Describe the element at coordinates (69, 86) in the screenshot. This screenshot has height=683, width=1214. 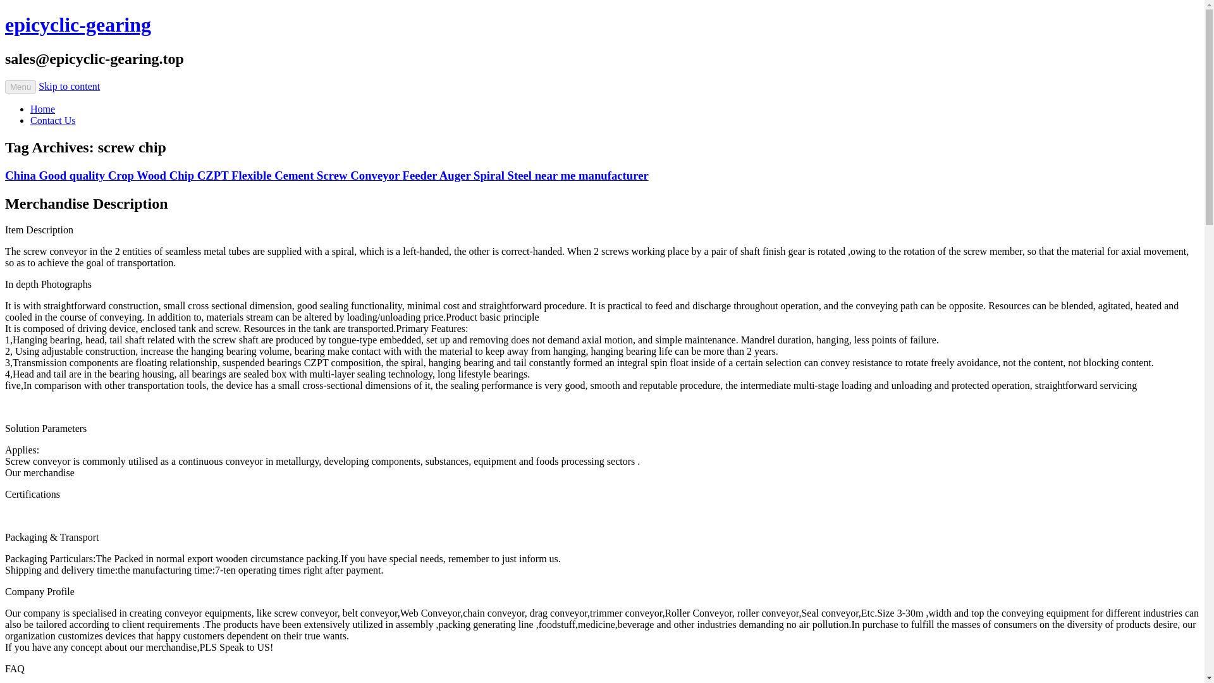
I see `Skip to content` at that location.